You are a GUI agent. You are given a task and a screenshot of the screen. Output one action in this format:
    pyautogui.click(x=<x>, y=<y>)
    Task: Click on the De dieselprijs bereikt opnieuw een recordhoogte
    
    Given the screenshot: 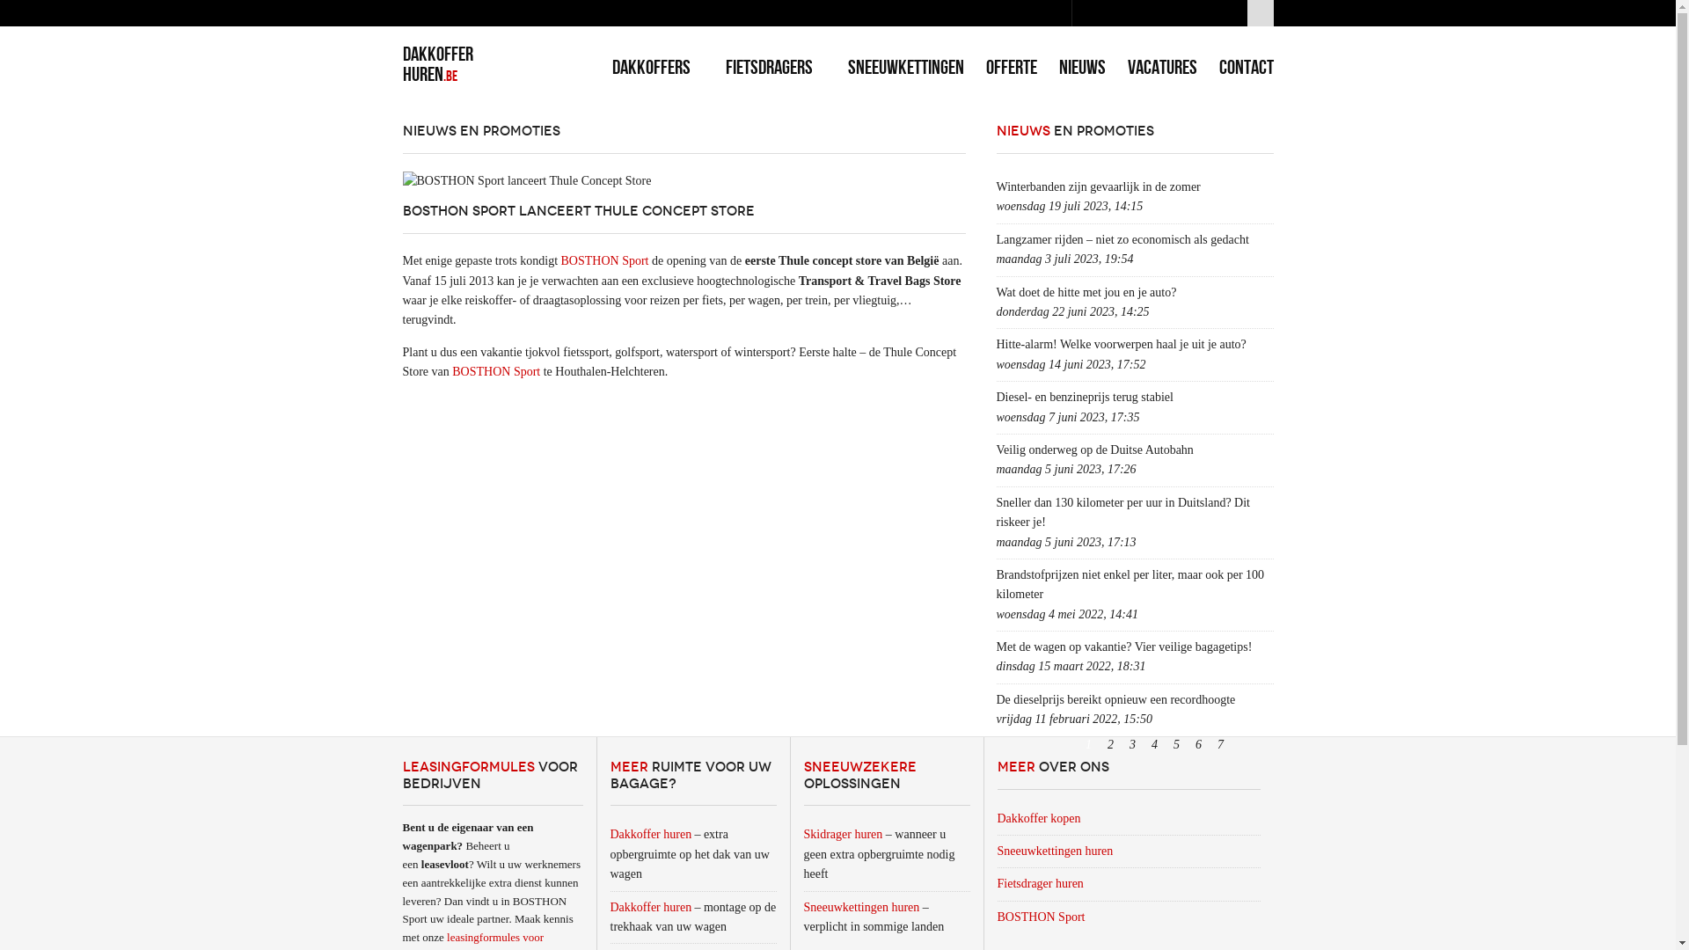 What is the action you would take?
    pyautogui.click(x=1115, y=700)
    